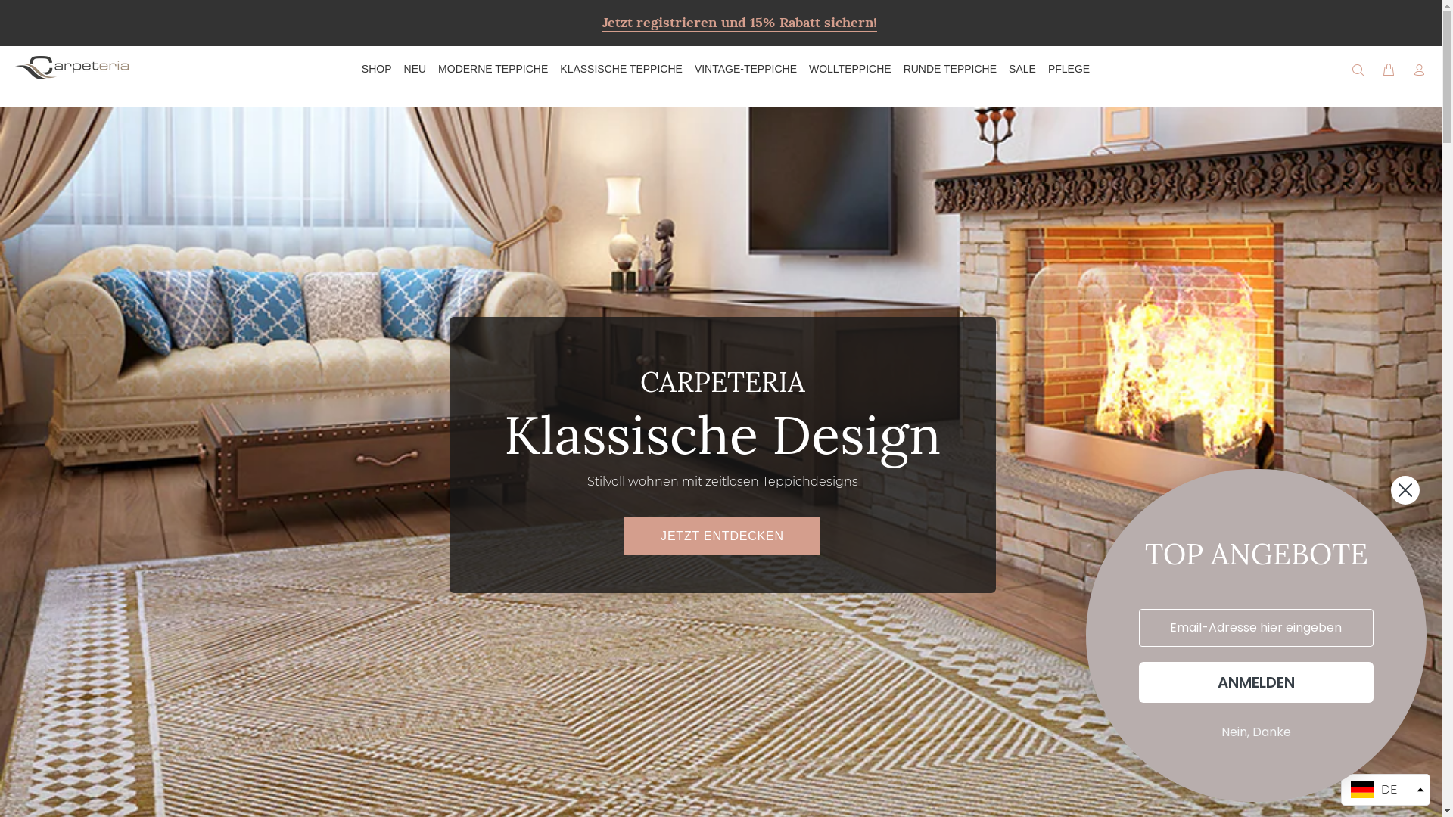  I want to click on JETZT ENTDECKEN, so click(722, 536).